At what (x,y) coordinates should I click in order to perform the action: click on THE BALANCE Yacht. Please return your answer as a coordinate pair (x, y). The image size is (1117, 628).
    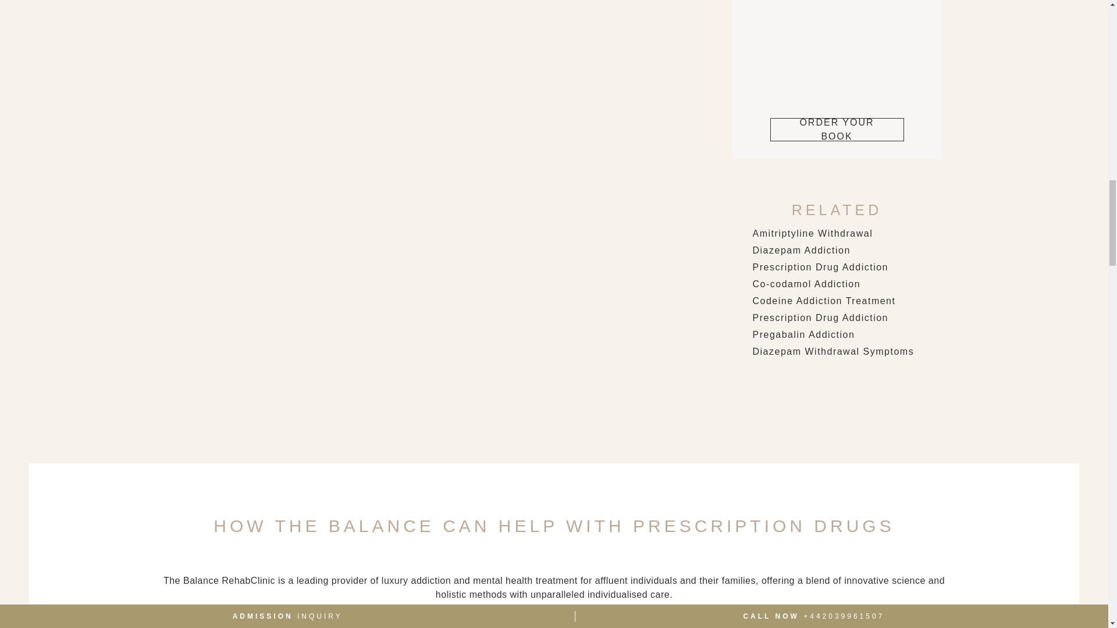
    Looking at the image, I should click on (837, 50).